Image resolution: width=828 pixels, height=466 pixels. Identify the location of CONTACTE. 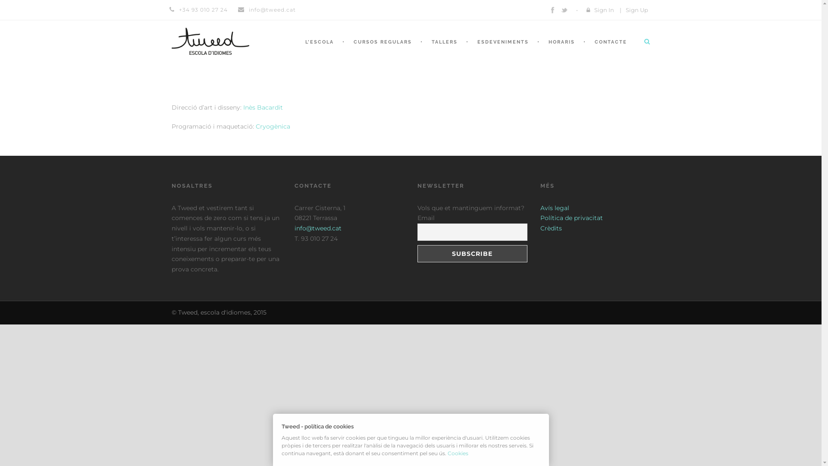
(609, 52).